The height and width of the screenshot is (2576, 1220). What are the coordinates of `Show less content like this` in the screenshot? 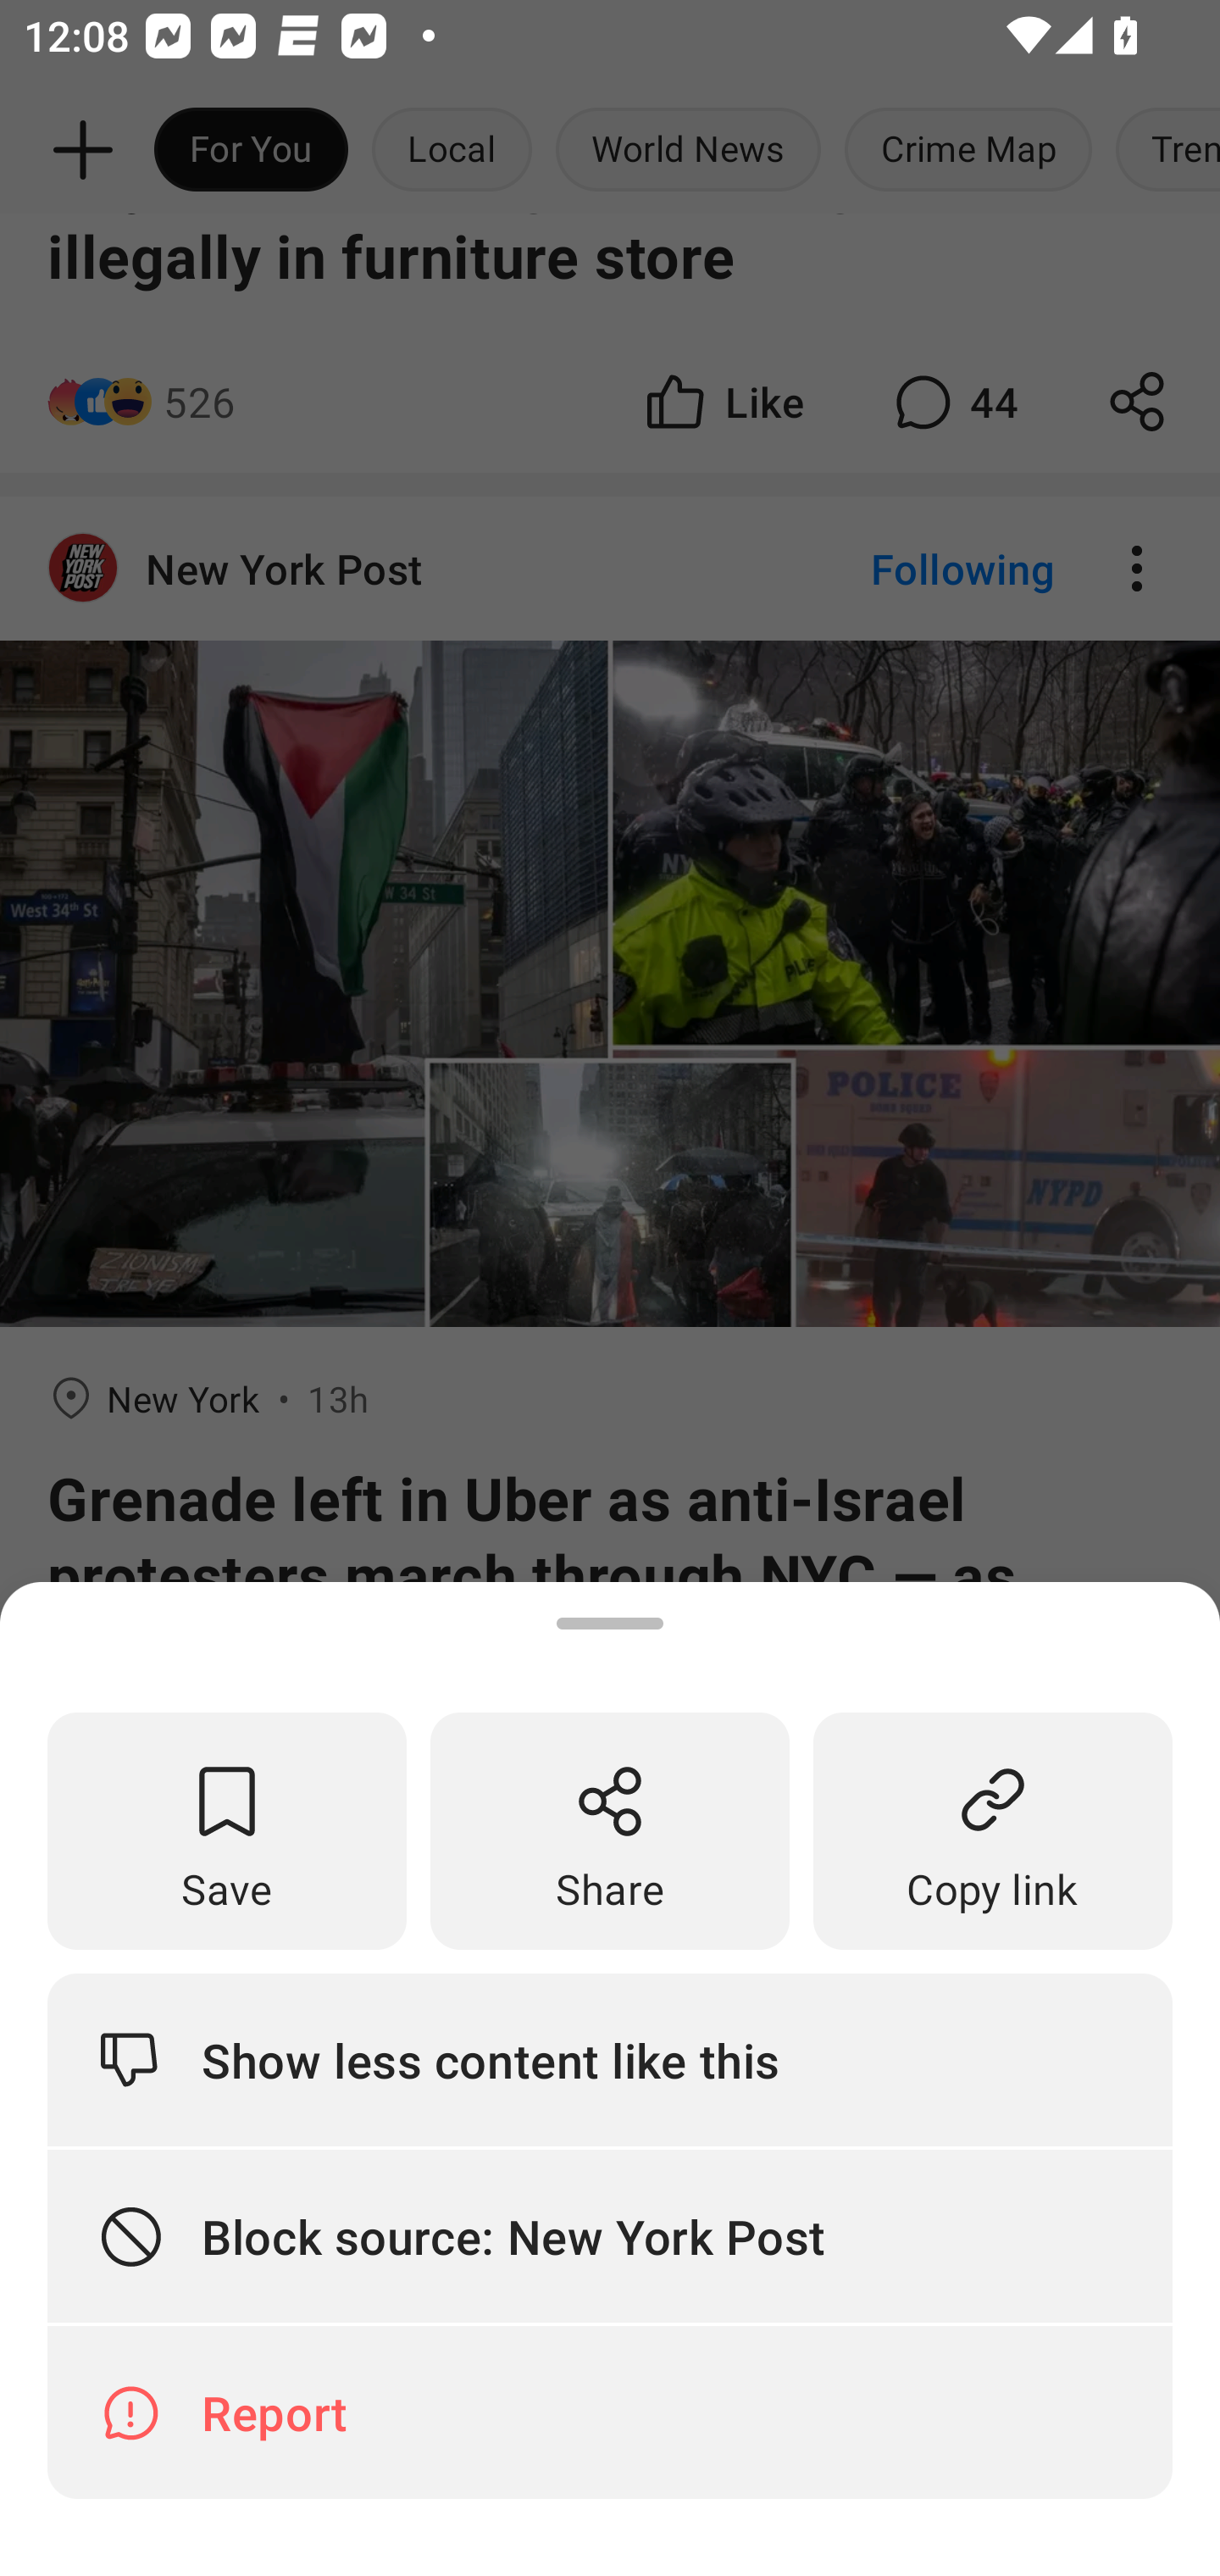 It's located at (610, 2059).